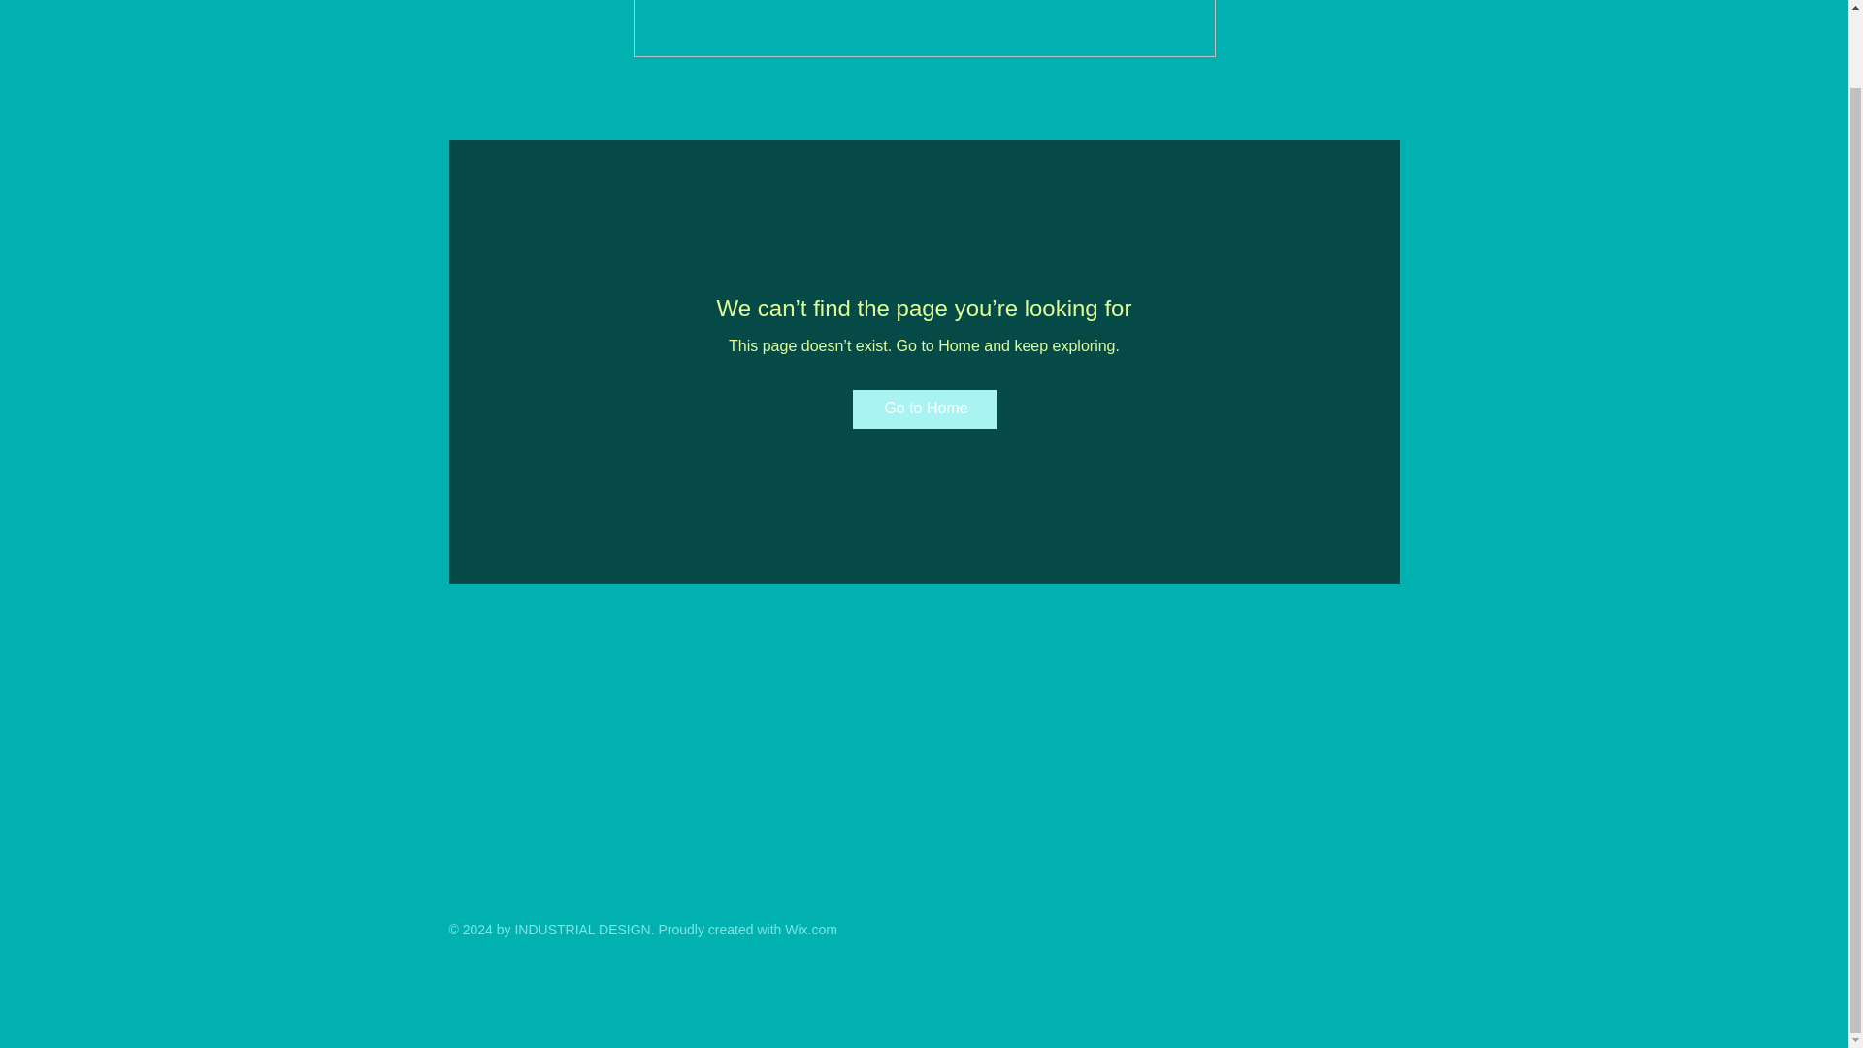 This screenshot has width=1863, height=1048. Describe the element at coordinates (810, 930) in the screenshot. I see `Wix.com` at that location.